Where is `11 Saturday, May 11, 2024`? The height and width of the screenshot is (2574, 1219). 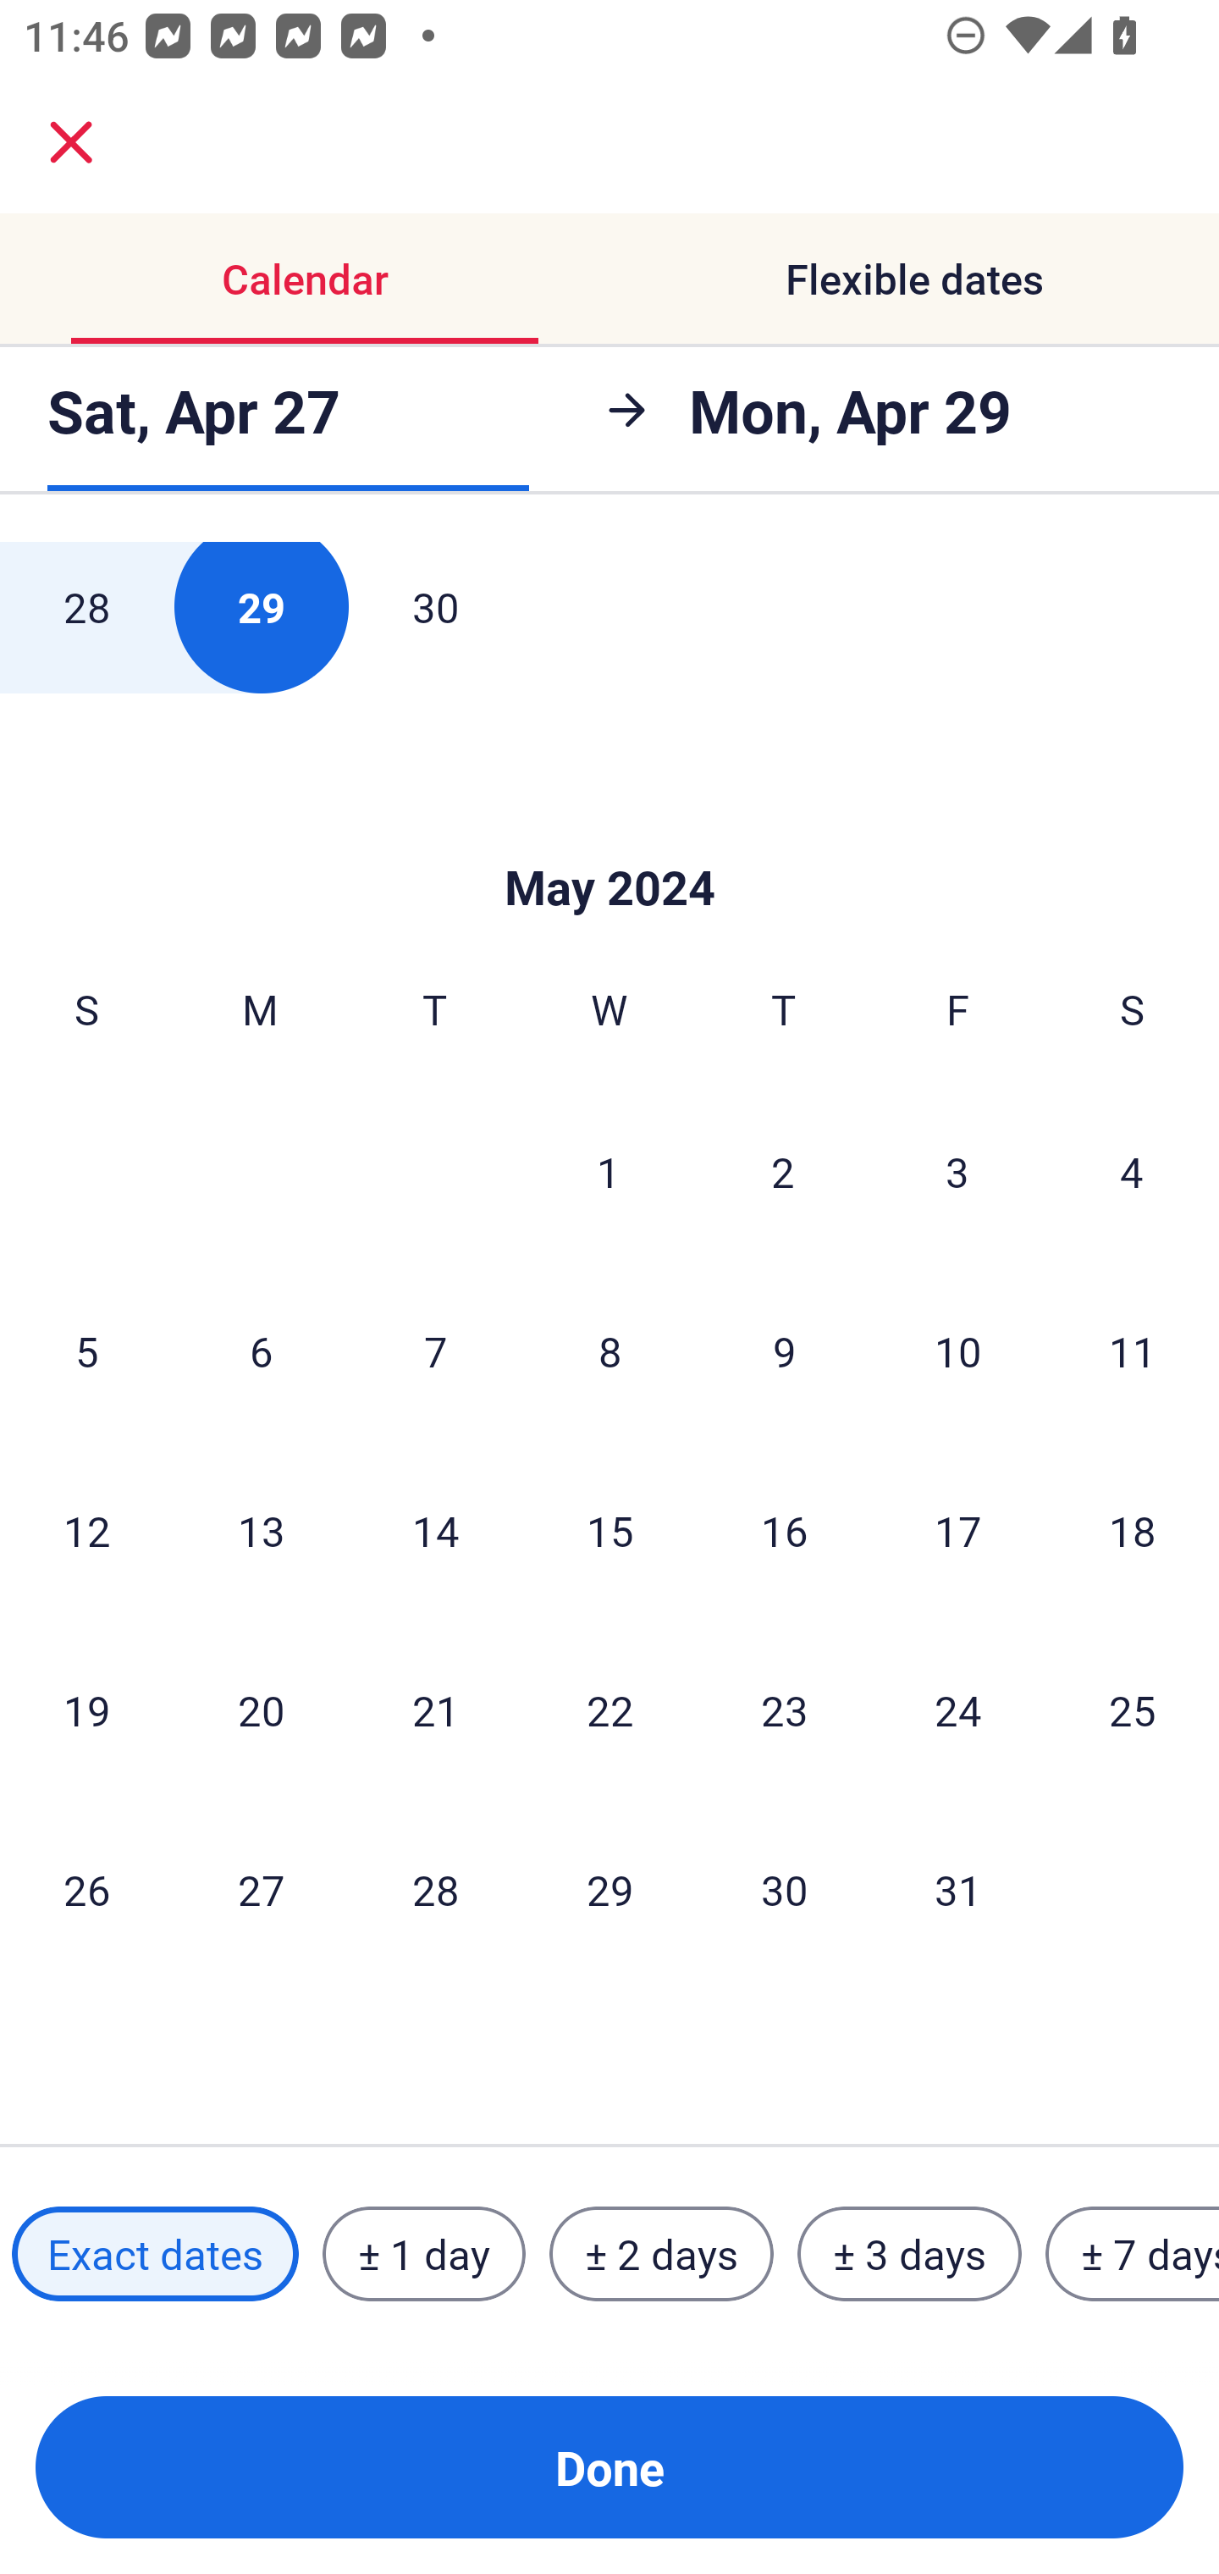
11 Saturday, May 11, 2024 is located at coordinates (1133, 1351).